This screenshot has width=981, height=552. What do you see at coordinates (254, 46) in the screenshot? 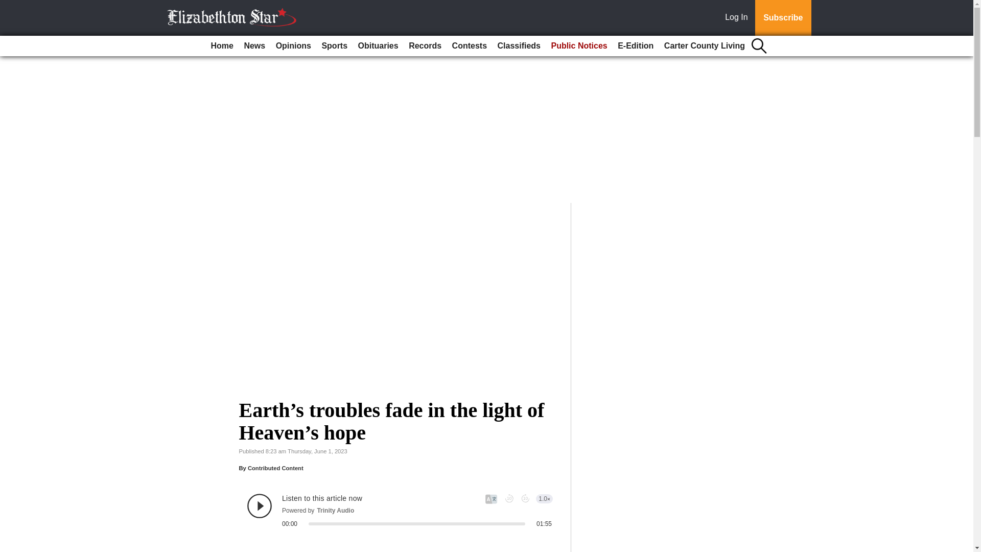
I see `News` at bounding box center [254, 46].